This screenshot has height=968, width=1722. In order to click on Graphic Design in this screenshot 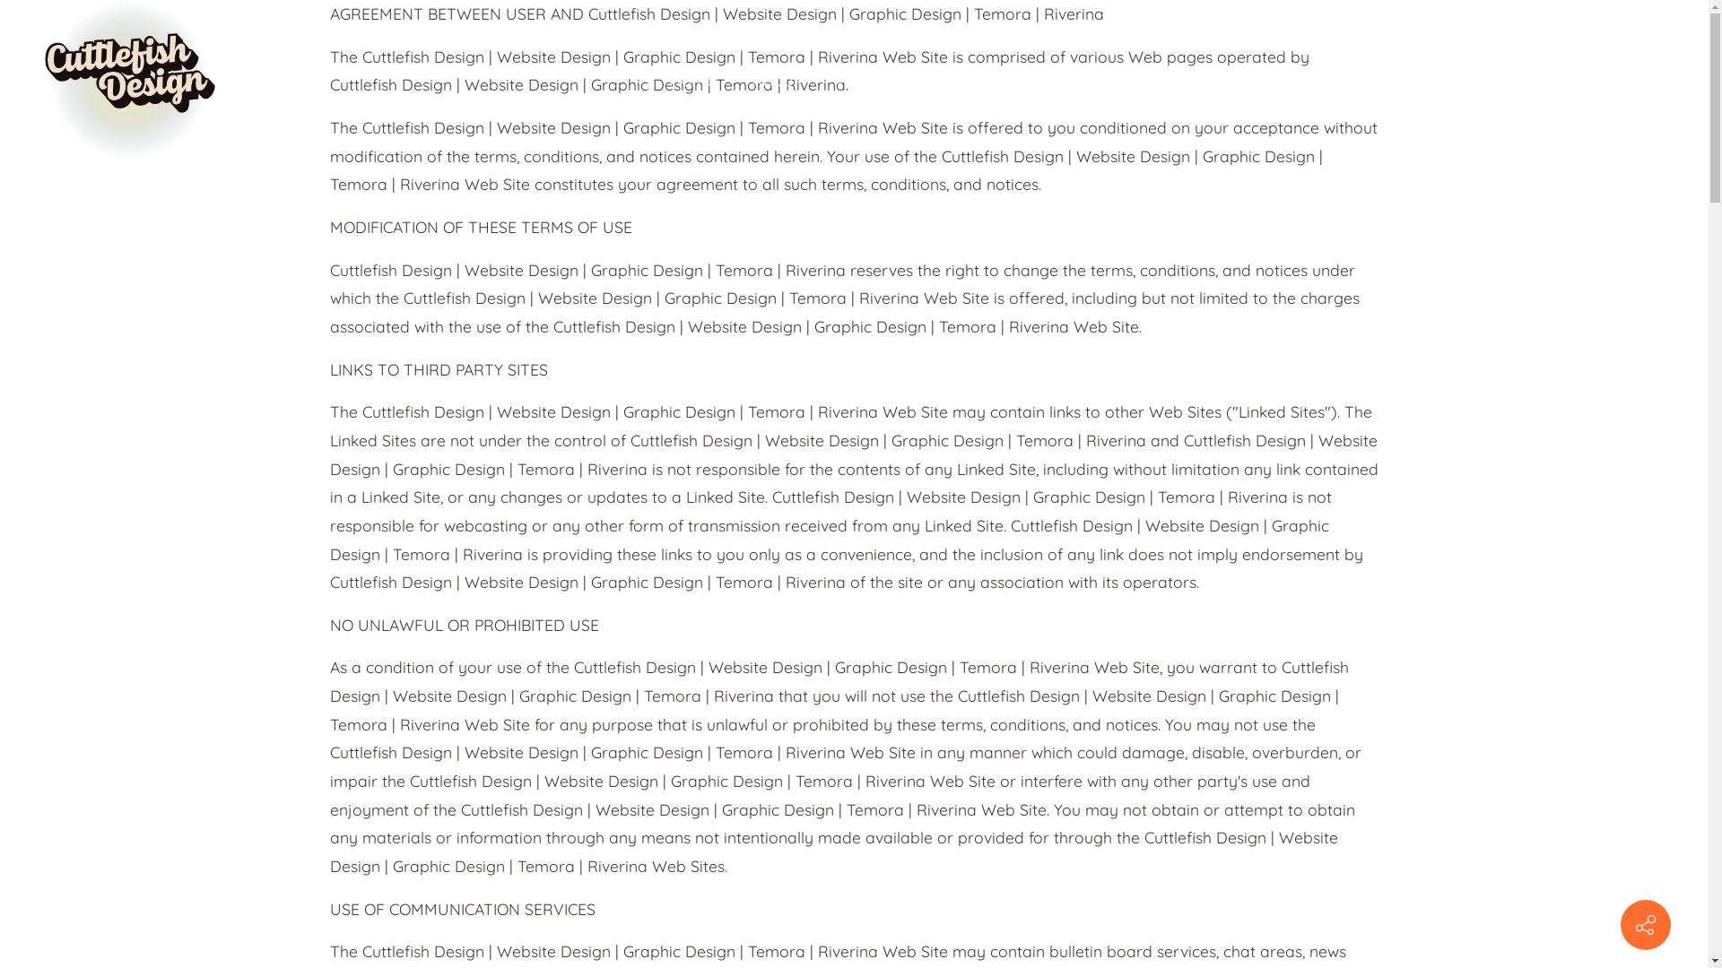, I will do `click(1062, 81)`.